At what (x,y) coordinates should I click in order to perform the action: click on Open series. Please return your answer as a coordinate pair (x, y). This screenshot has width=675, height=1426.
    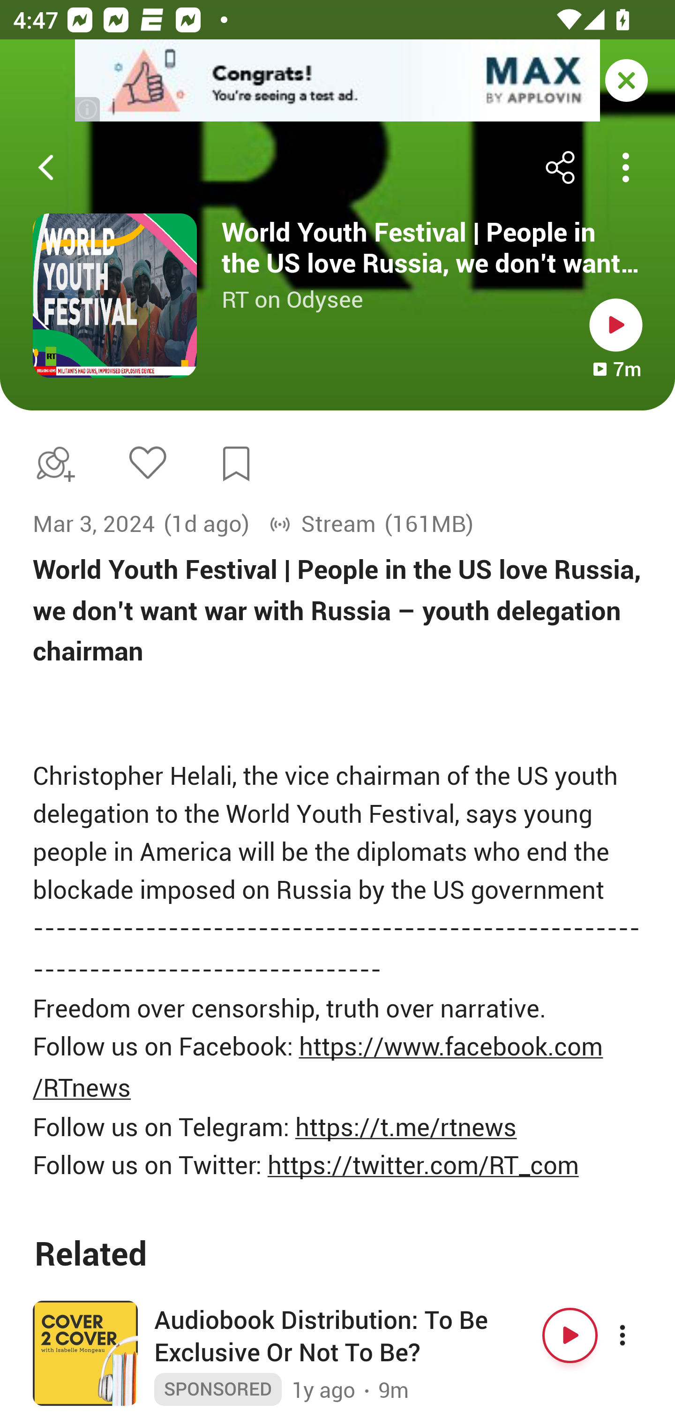
    Looking at the image, I should click on (115, 296).